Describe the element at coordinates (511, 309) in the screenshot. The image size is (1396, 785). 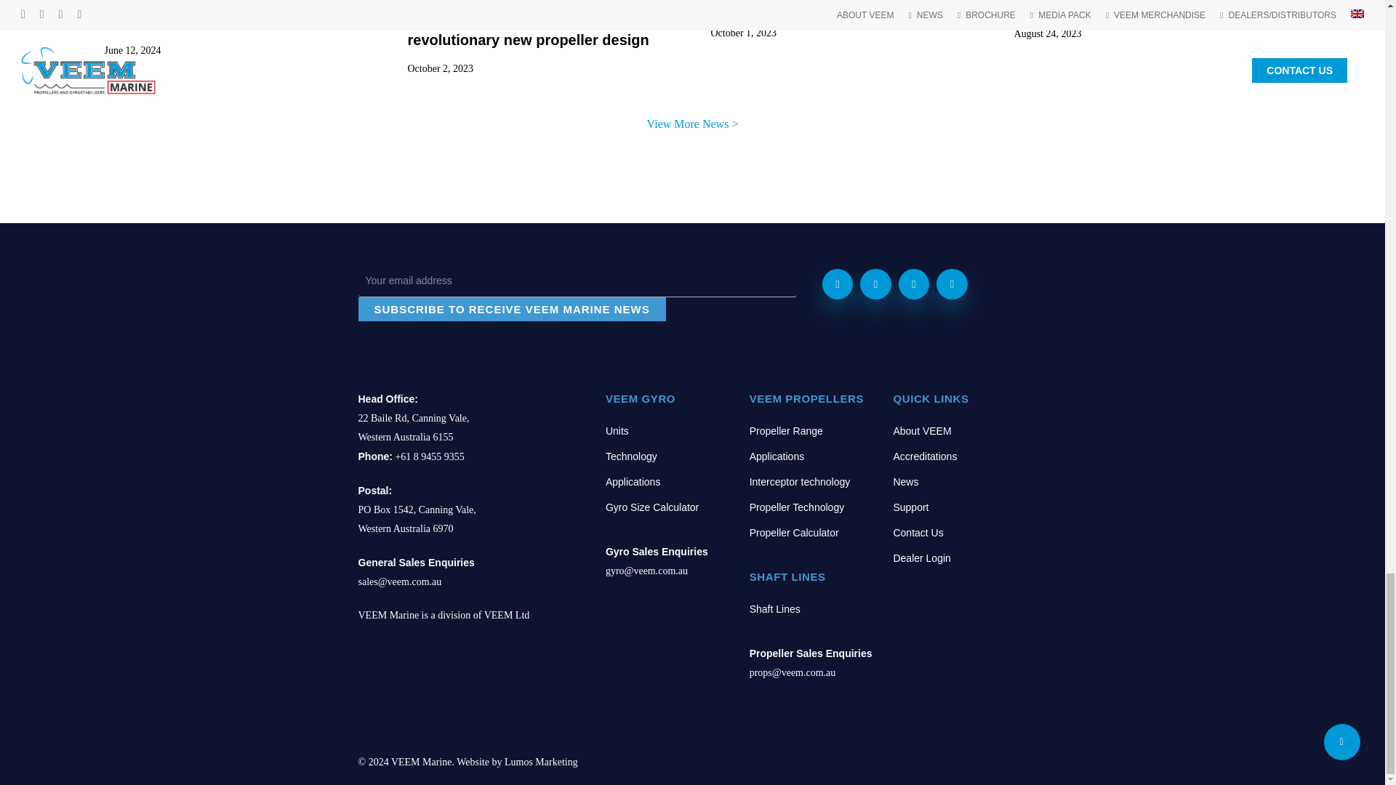
I see `Subscribe to receive VEEM Marine news` at that location.